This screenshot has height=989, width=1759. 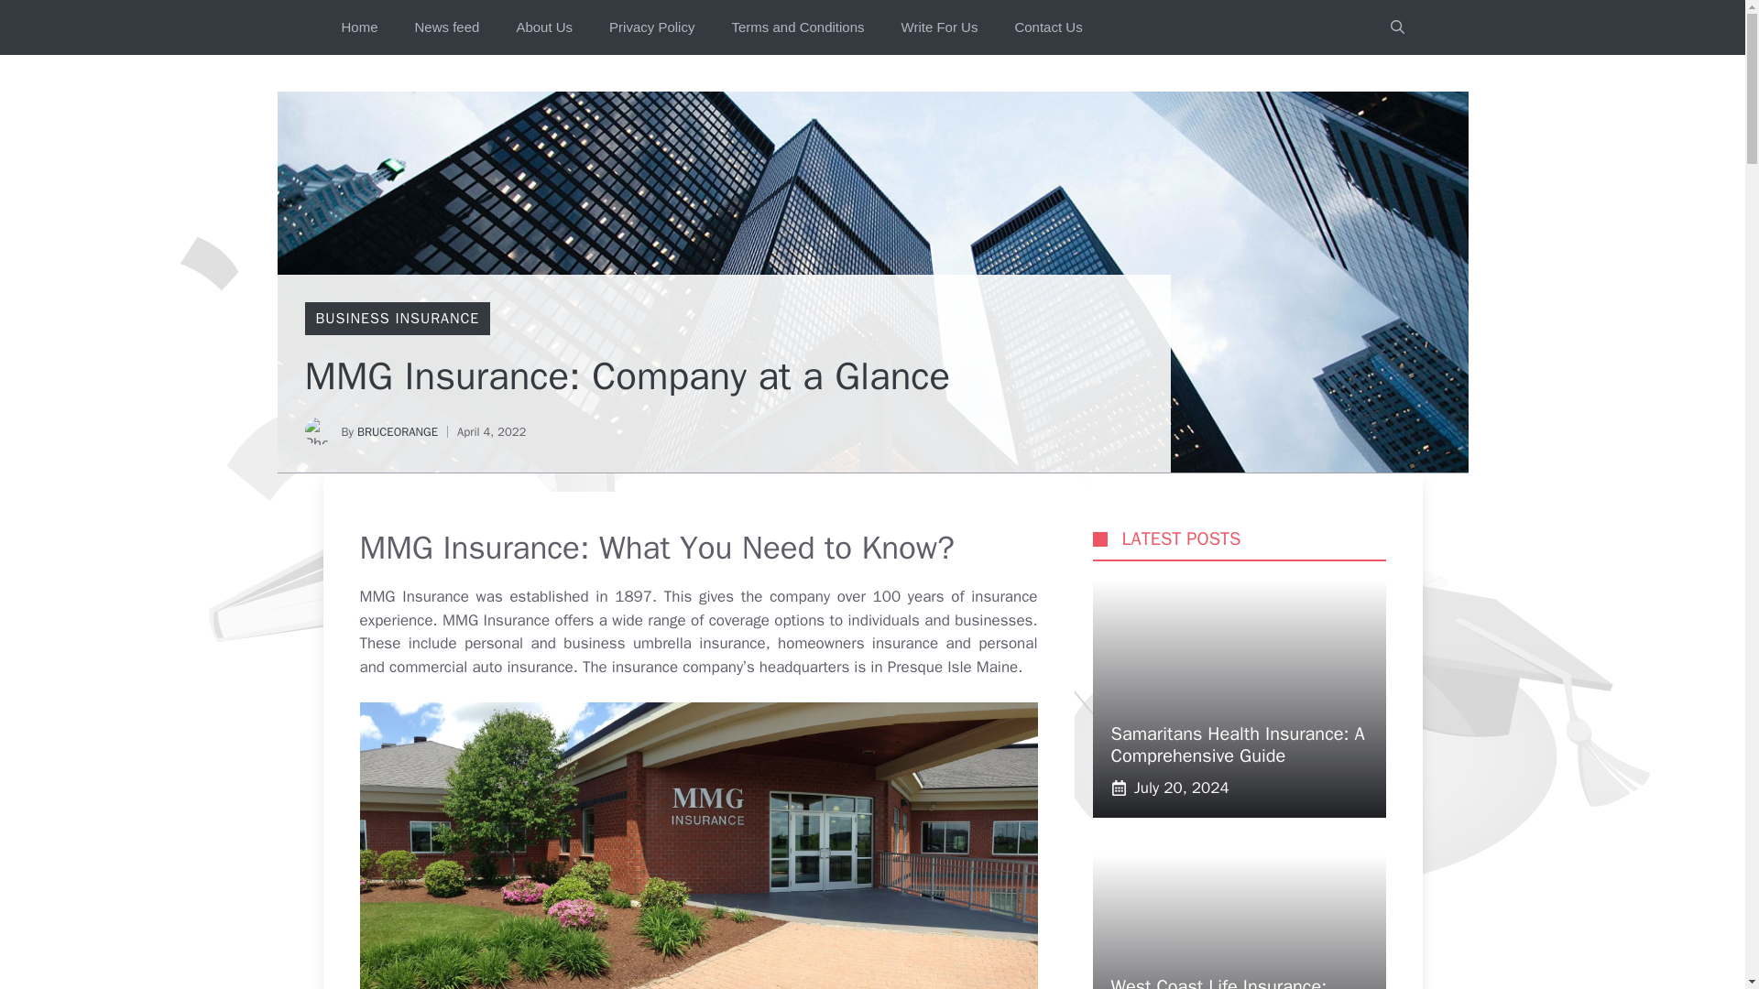 I want to click on Terms and Conditions, so click(x=797, y=27).